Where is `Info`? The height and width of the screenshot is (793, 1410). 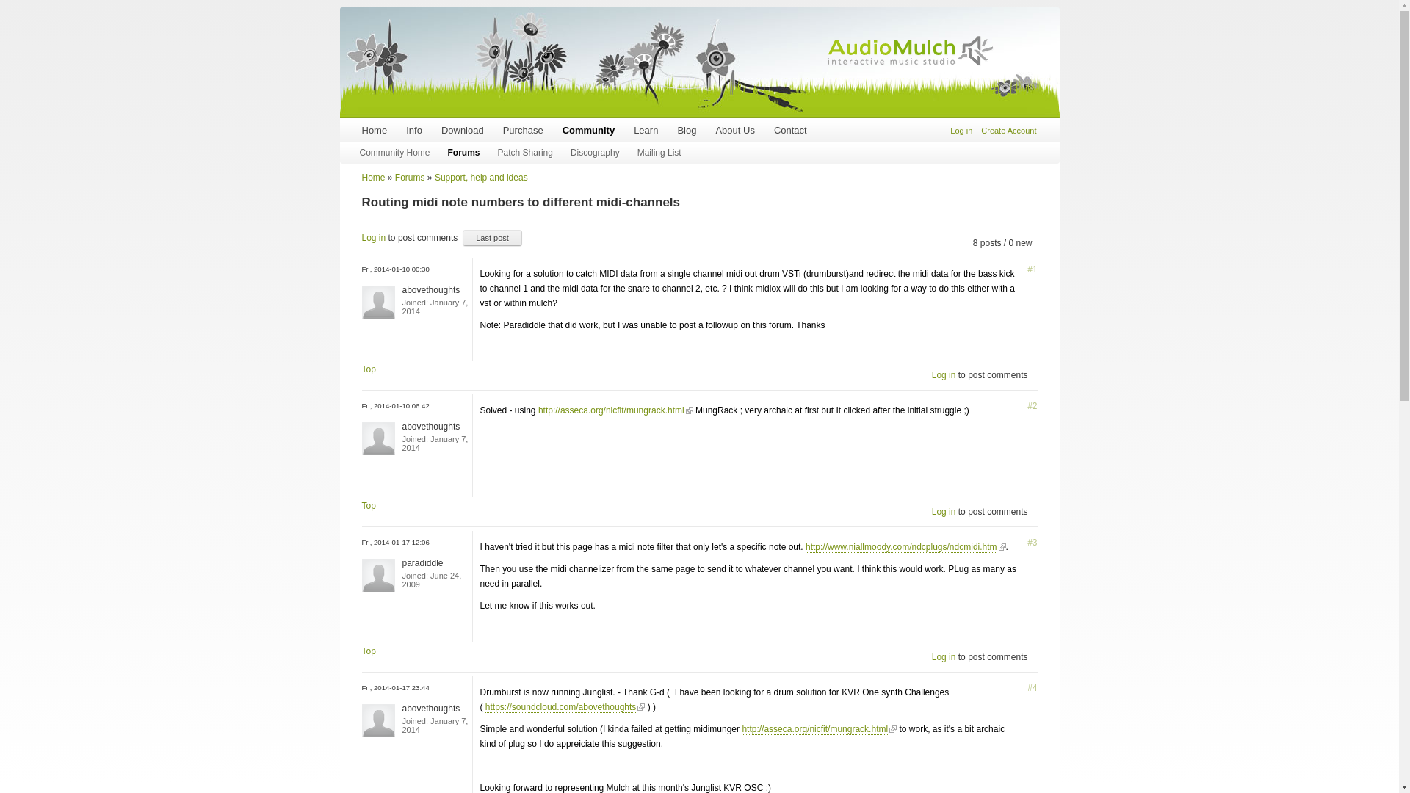 Info is located at coordinates (413, 131).